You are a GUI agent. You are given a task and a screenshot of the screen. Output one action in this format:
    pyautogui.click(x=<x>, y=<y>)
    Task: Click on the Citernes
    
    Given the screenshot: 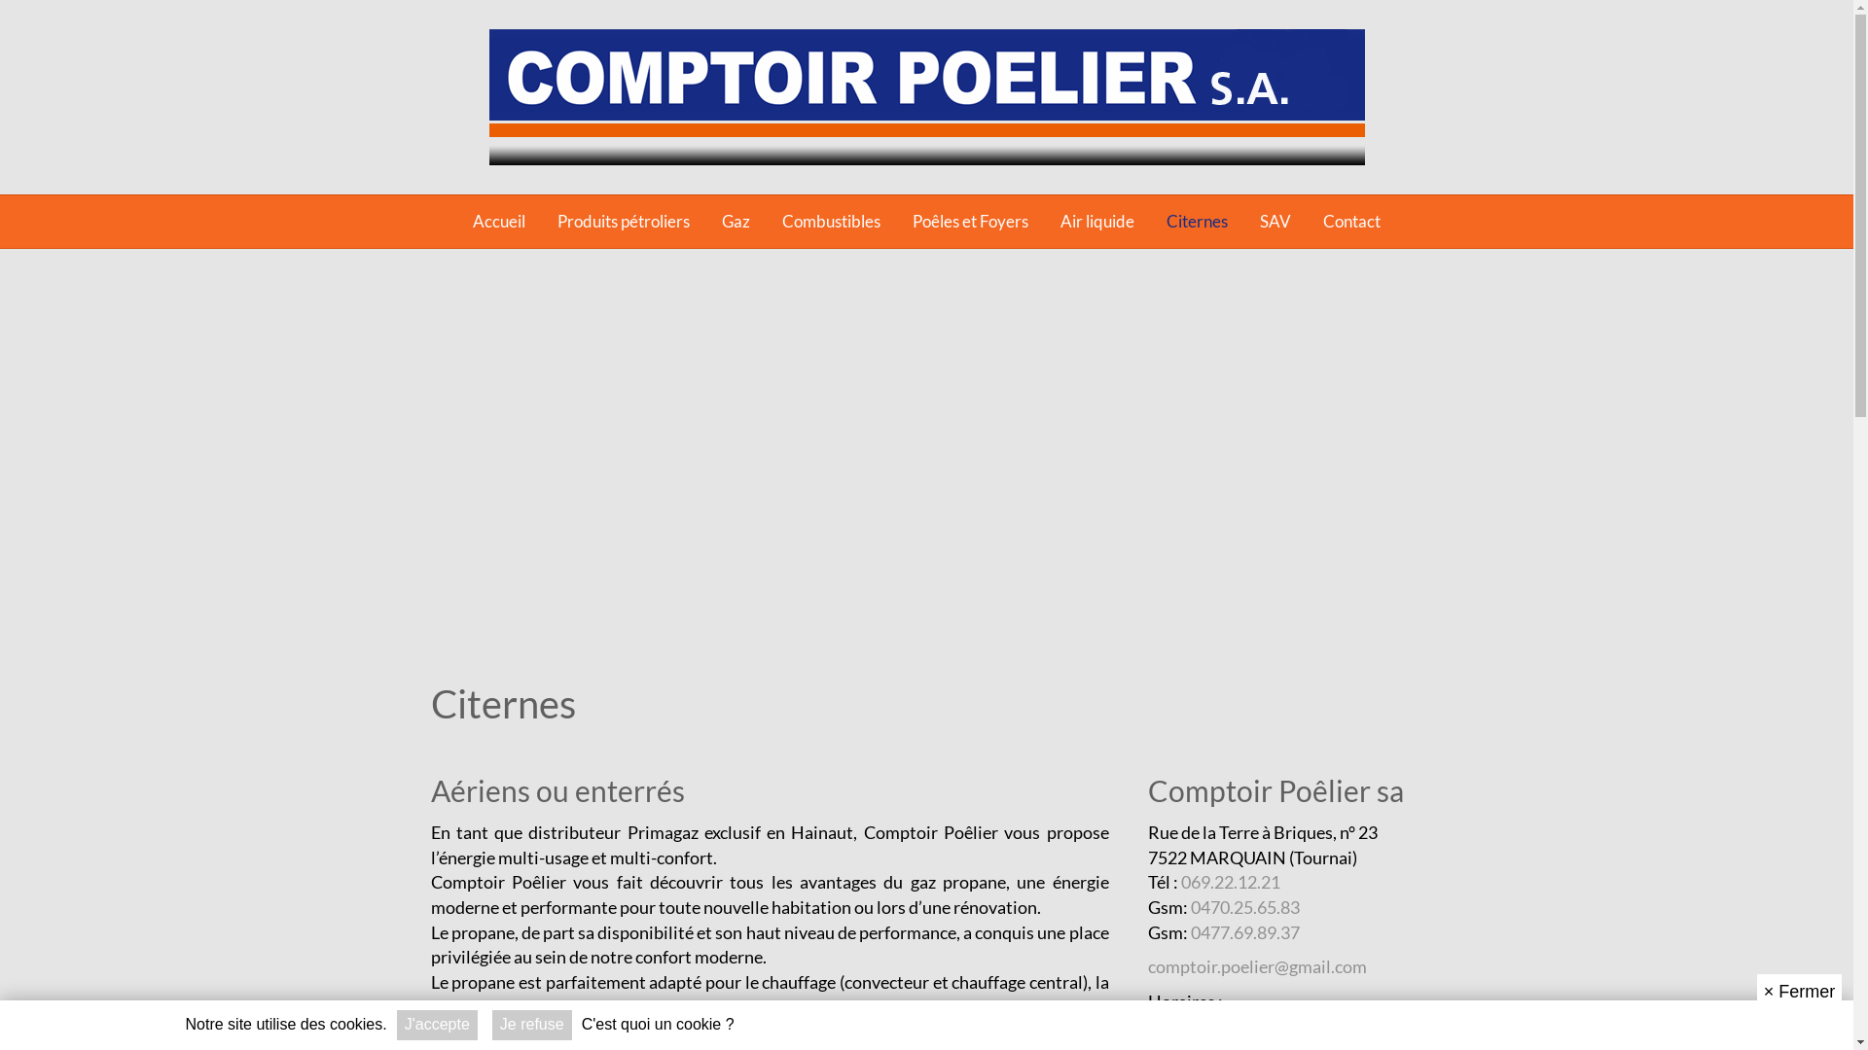 What is the action you would take?
    pyautogui.click(x=1197, y=222)
    